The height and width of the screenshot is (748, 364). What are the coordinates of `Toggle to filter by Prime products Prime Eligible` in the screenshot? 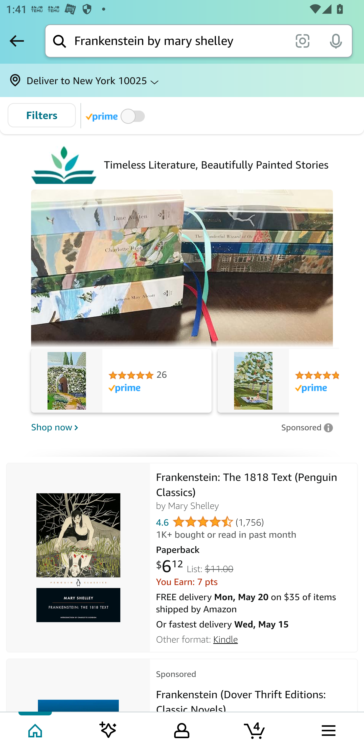 It's located at (117, 116).